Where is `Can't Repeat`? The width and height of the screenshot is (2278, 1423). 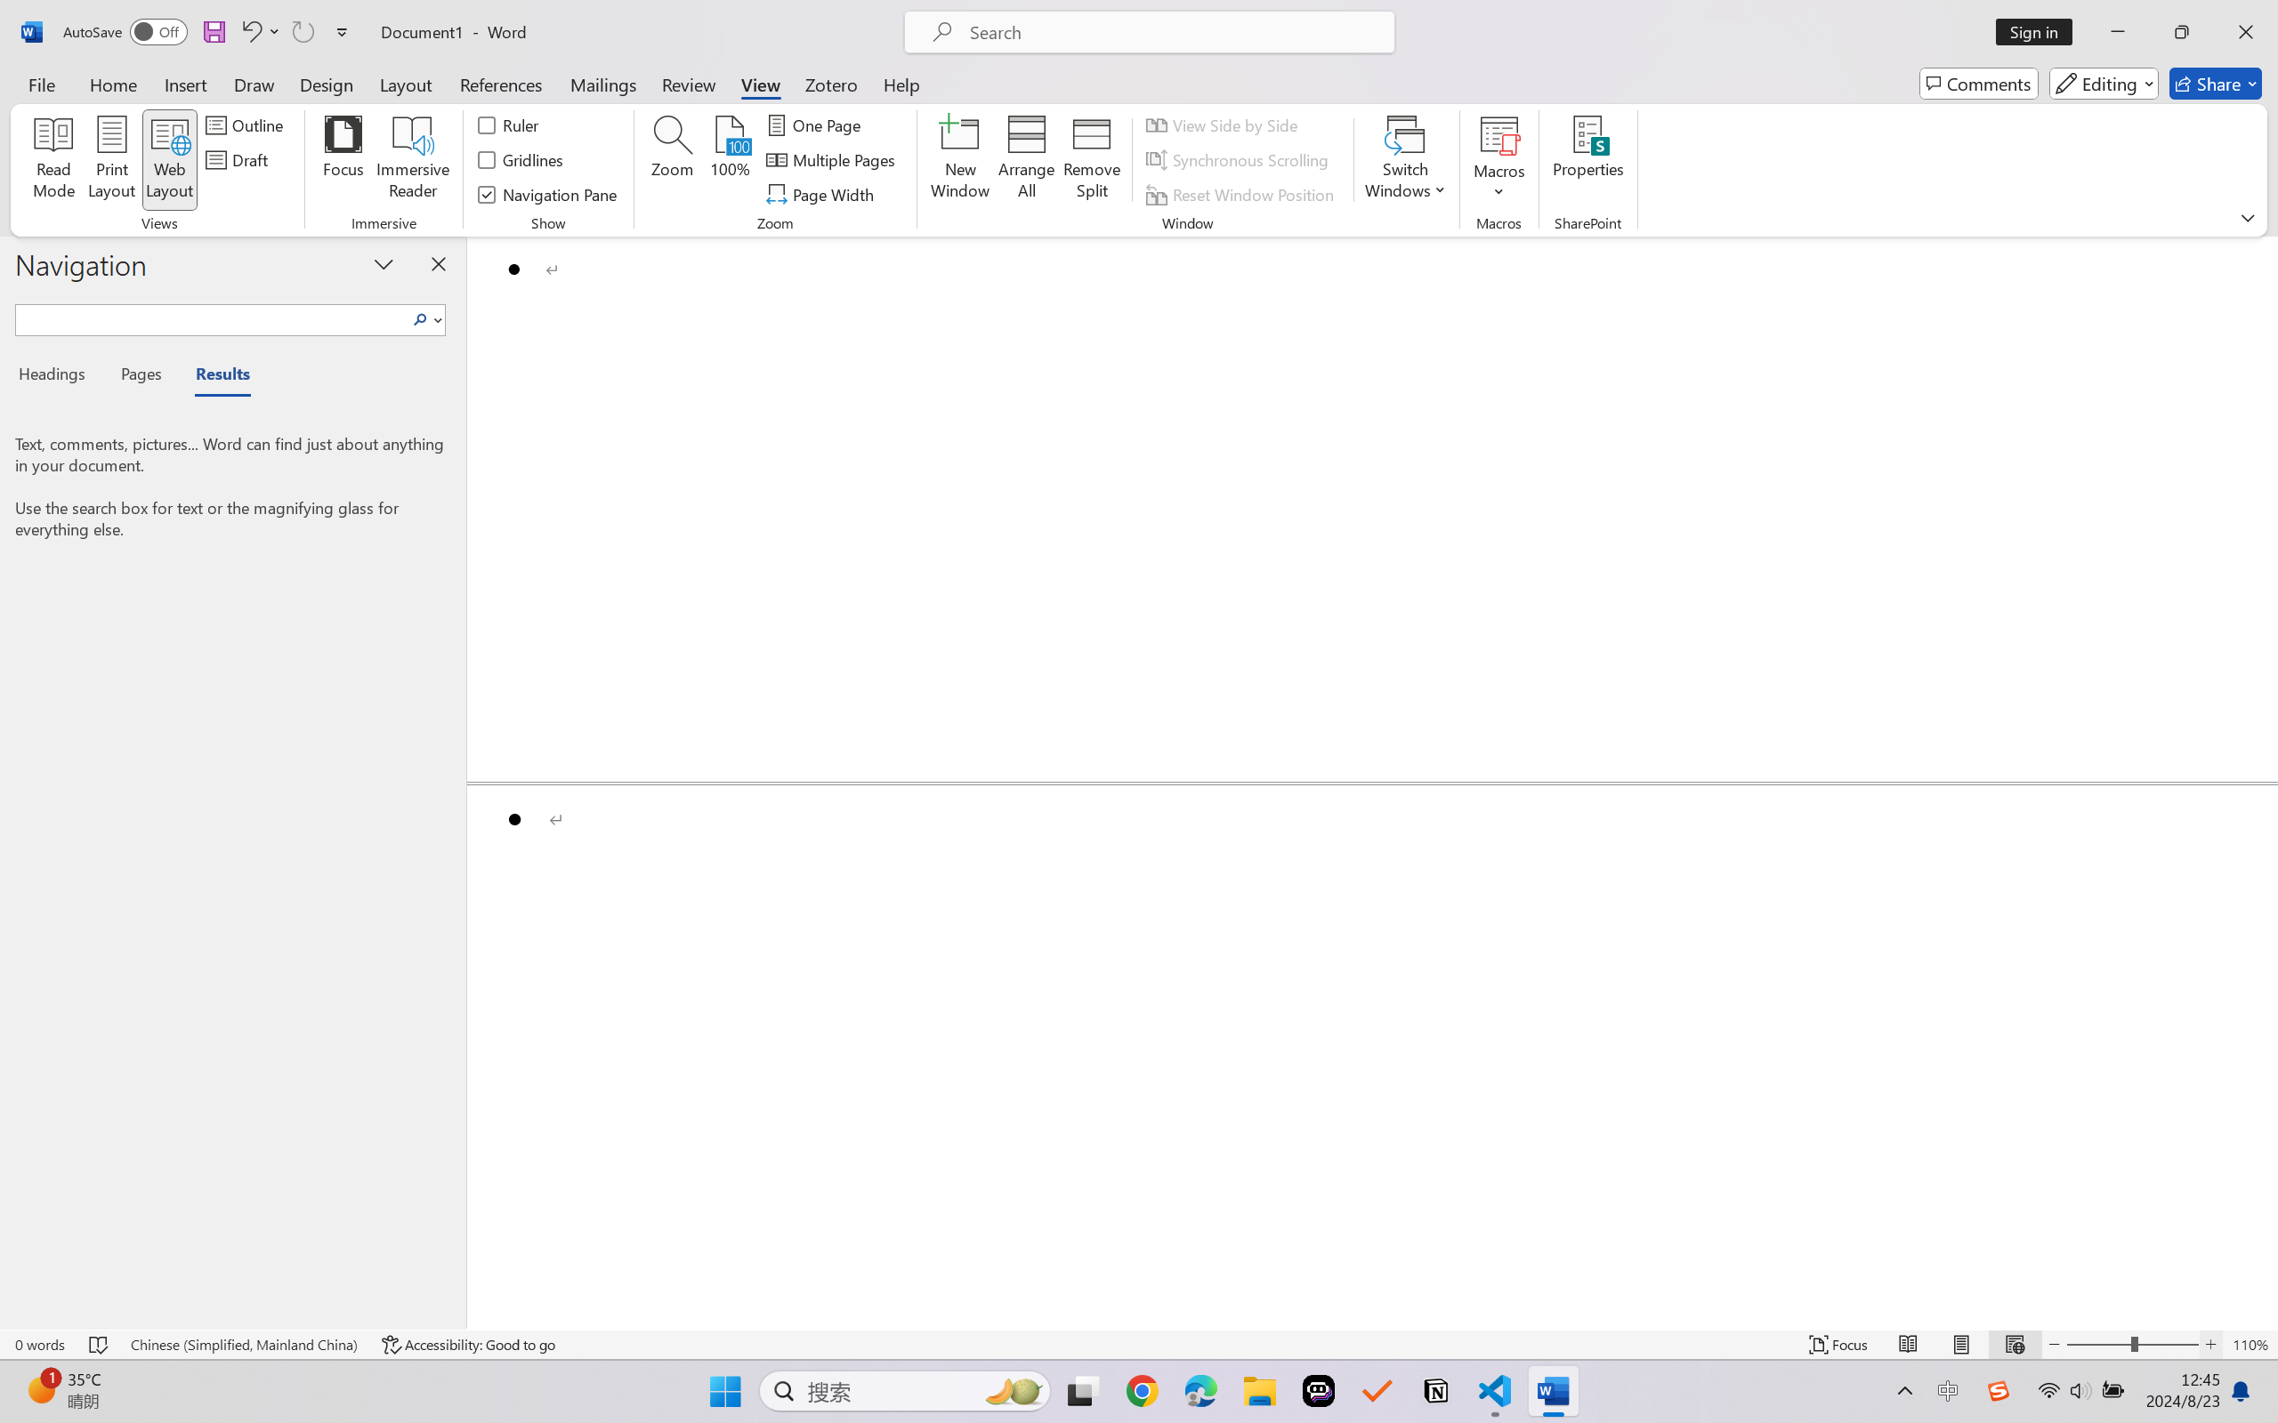 Can't Repeat is located at coordinates (303, 32).